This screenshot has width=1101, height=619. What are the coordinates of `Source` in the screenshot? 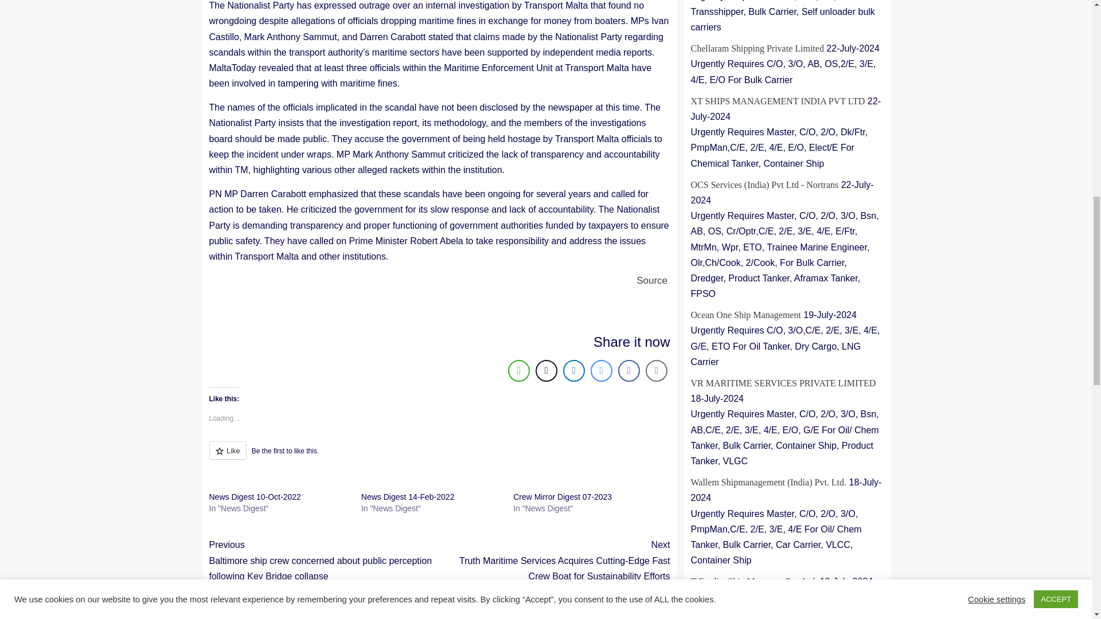 It's located at (651, 280).